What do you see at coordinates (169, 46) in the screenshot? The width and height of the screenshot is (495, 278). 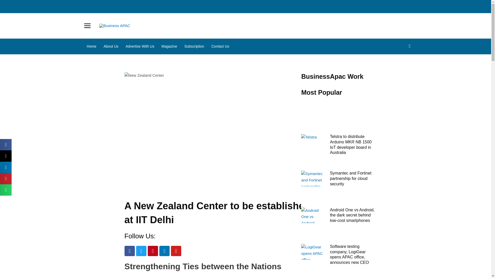 I see `Magazine` at bounding box center [169, 46].